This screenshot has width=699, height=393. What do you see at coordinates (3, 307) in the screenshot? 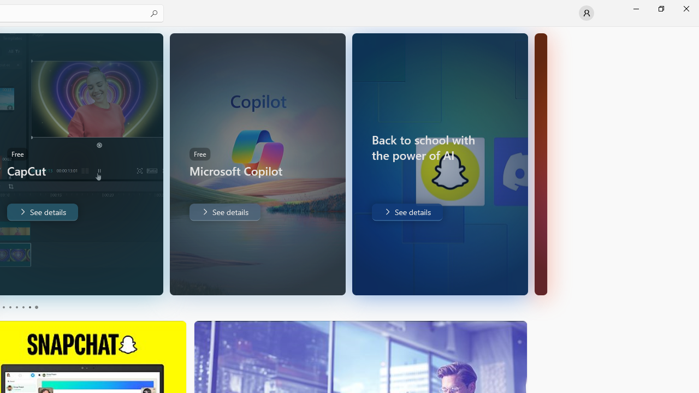
I see `Page 1` at bounding box center [3, 307].